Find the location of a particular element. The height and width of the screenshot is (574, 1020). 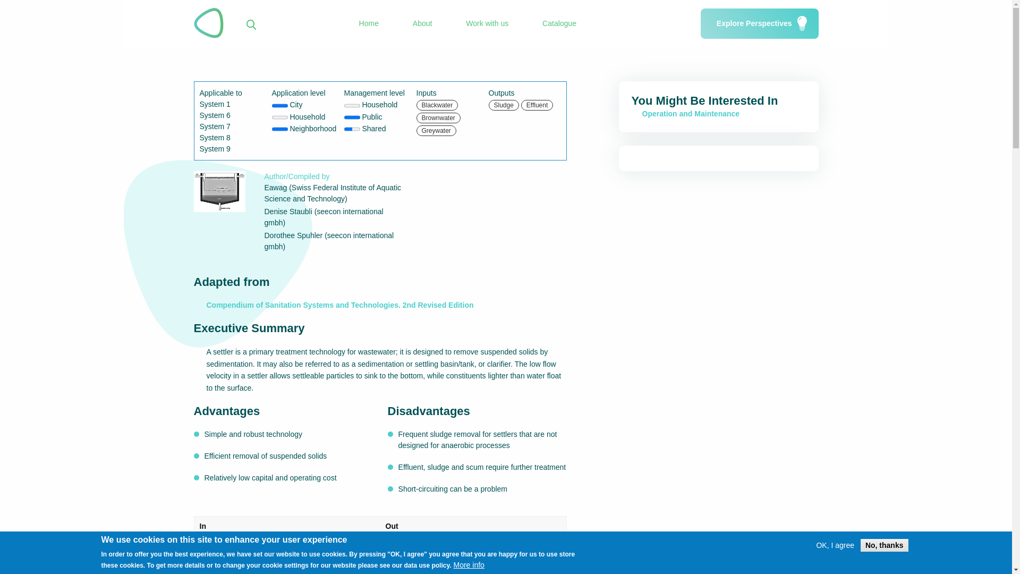

Home is located at coordinates (369, 23).